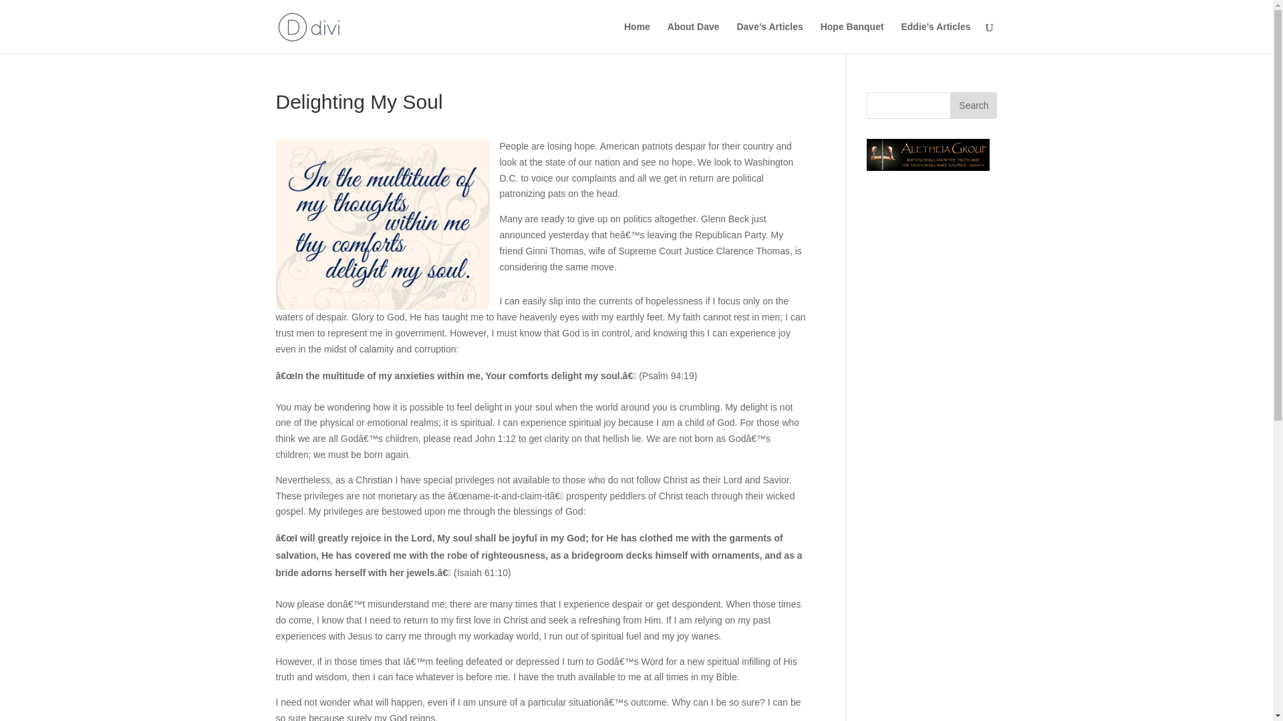  I want to click on Search, so click(973, 105).